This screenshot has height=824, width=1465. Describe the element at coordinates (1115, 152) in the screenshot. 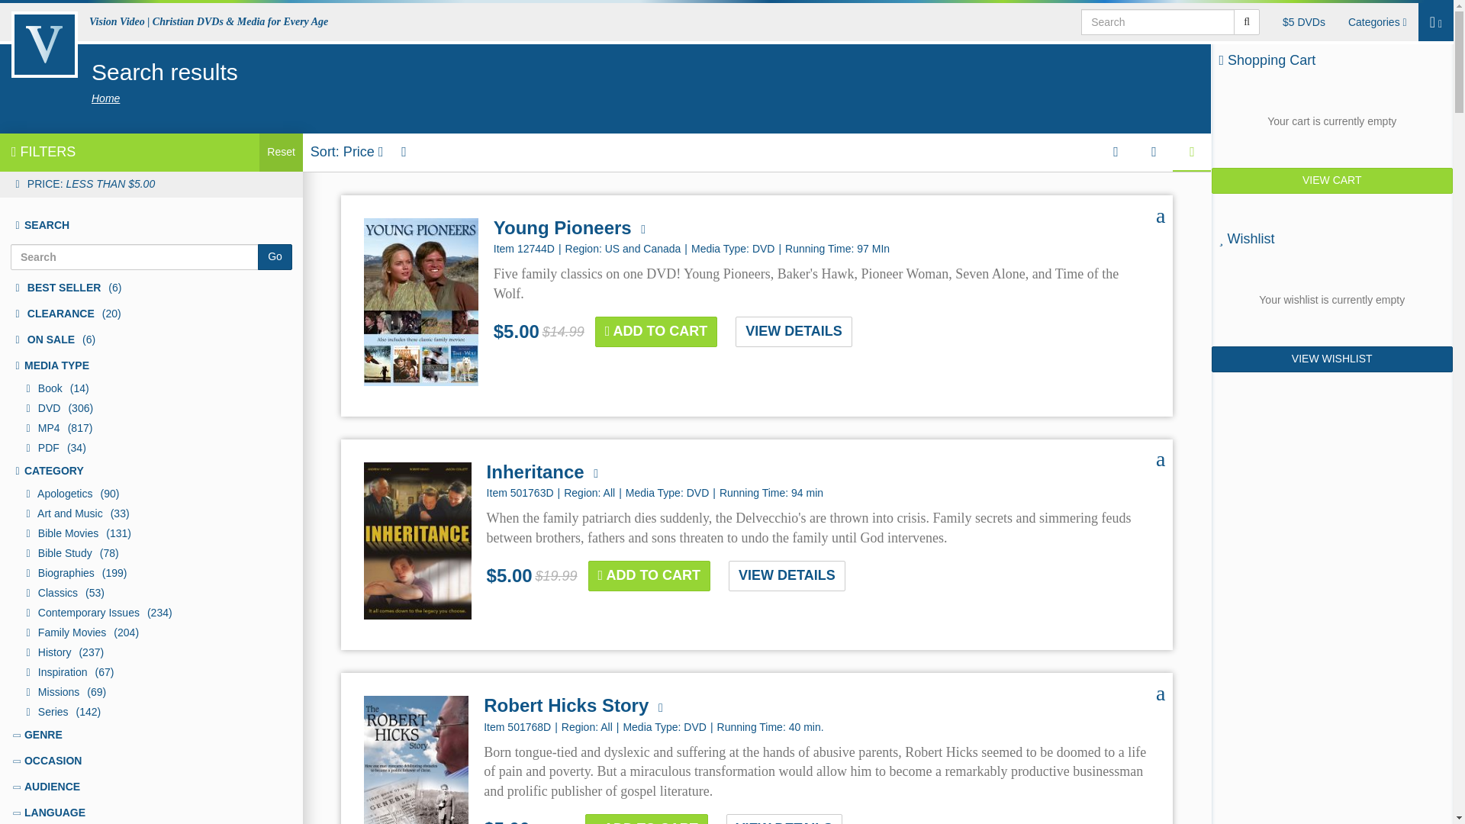

I see `View products as thumbnails` at that location.